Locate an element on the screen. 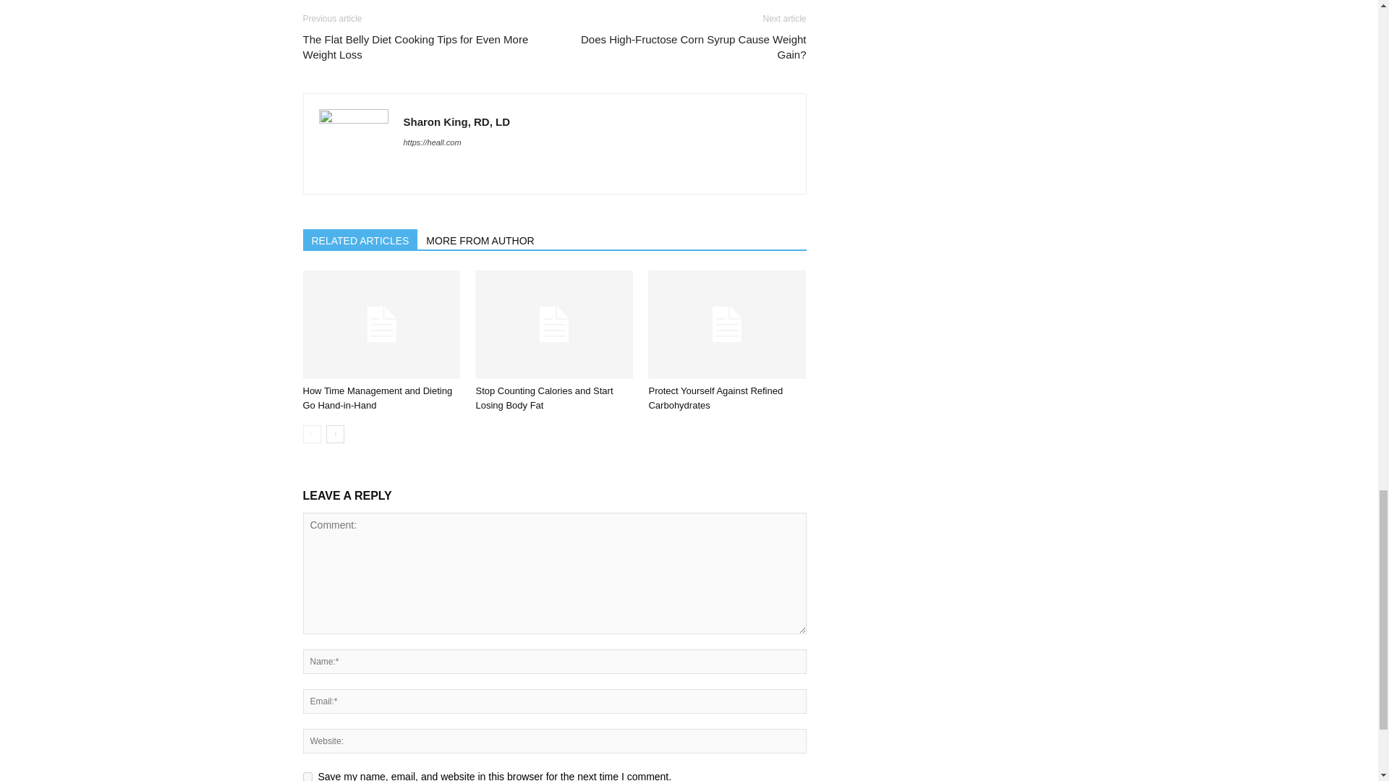 The image size is (1389, 781). yes is located at coordinates (307, 777).